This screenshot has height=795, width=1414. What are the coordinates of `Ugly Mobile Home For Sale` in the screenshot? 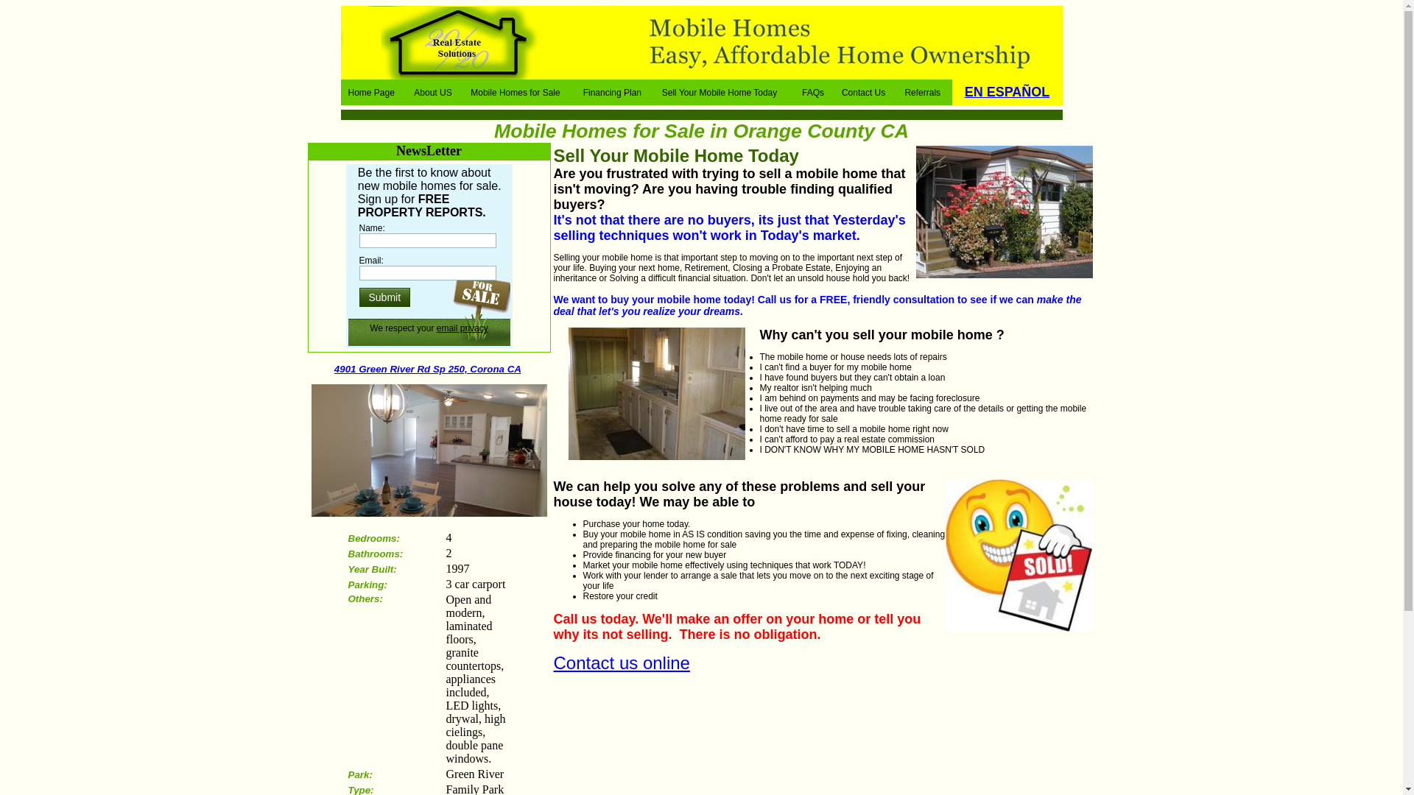 It's located at (657, 394).